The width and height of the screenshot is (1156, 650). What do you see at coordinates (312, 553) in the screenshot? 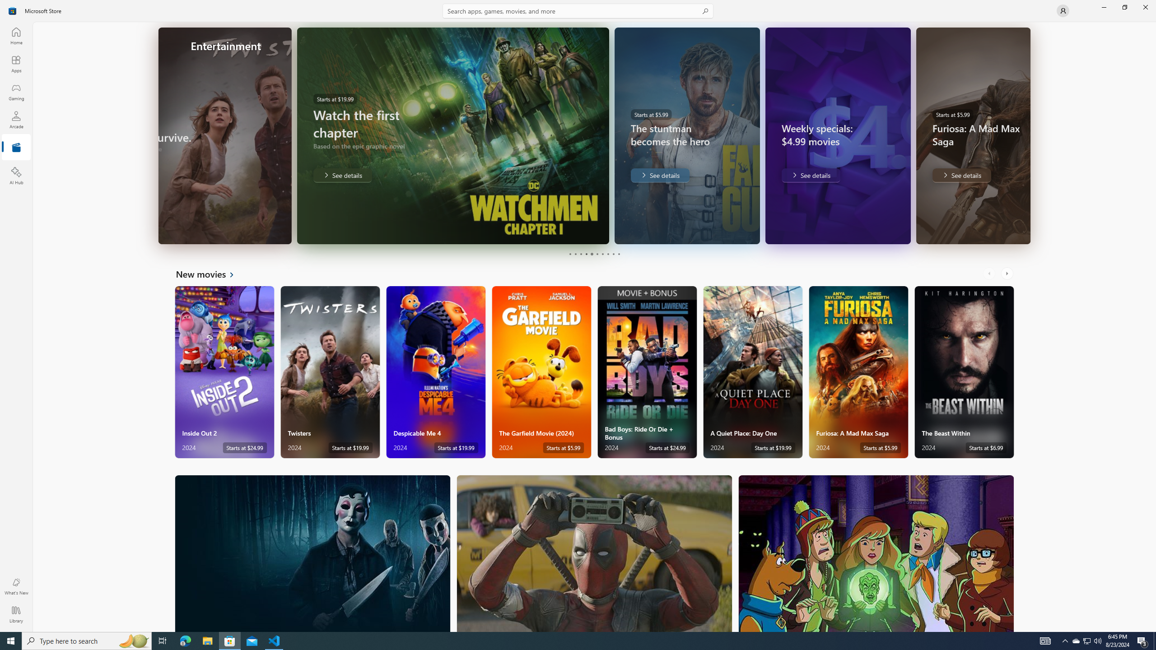
I see `Horror` at bounding box center [312, 553].